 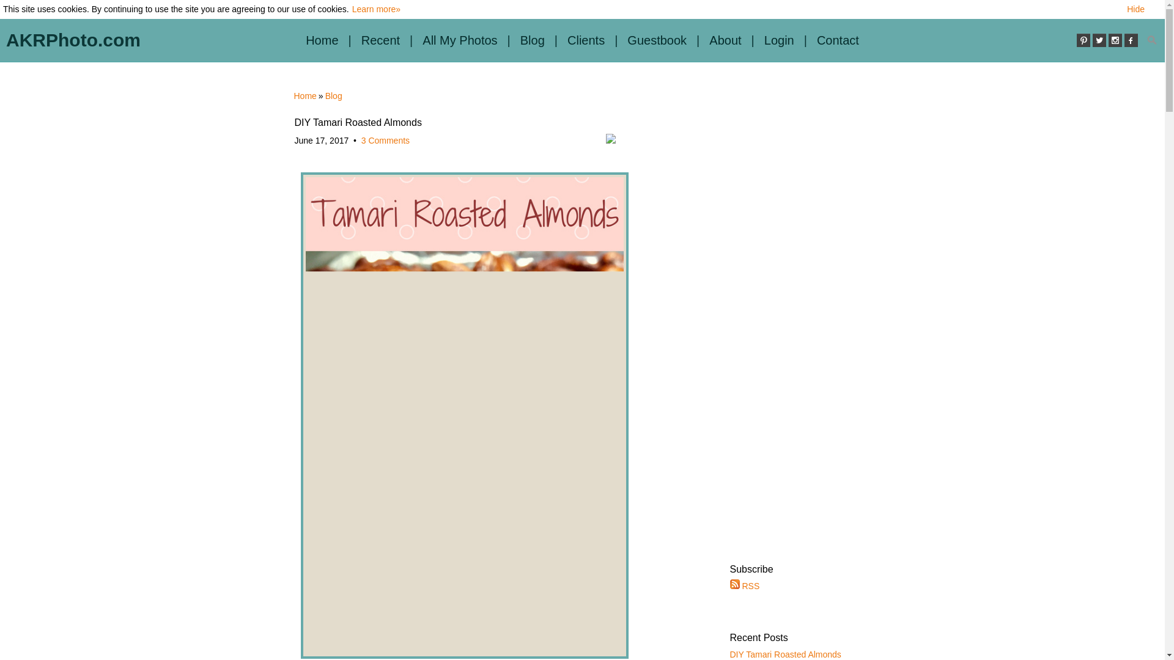 What do you see at coordinates (657, 40) in the screenshot?
I see `Guestbook` at bounding box center [657, 40].